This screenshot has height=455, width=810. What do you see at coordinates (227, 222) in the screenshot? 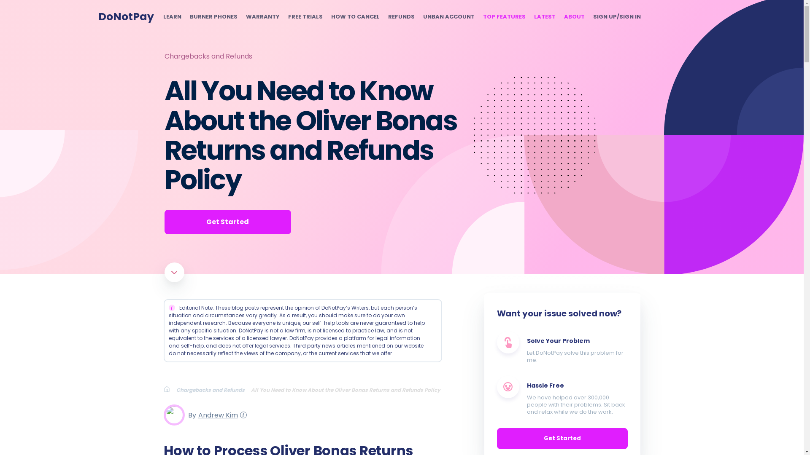
I see `Get Started` at bounding box center [227, 222].